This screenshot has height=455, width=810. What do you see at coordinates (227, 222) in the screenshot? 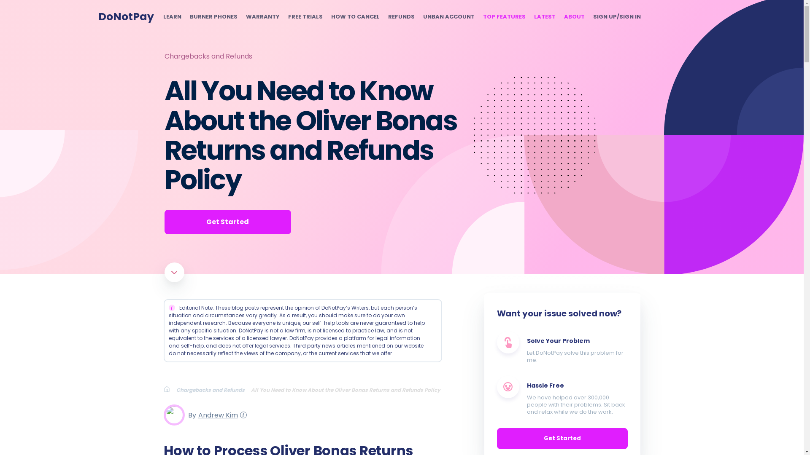
I see `Get Started` at bounding box center [227, 222].